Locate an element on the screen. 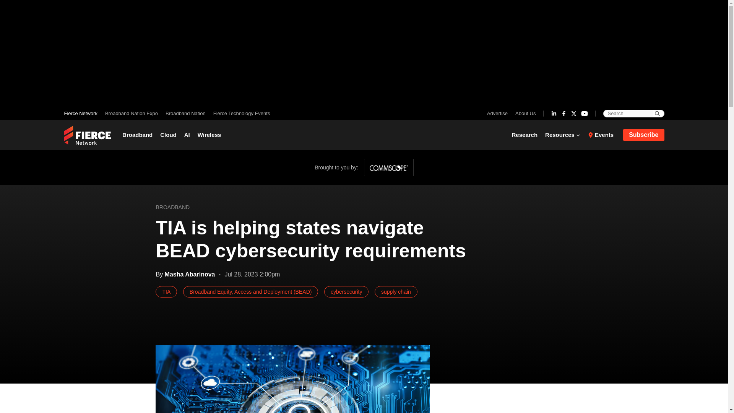  Broadband Nation is located at coordinates (185, 113).